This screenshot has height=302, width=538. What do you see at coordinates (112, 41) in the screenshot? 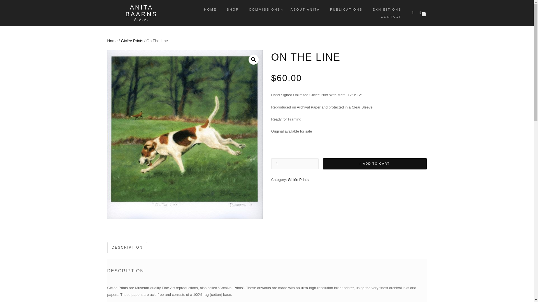
I see `Home` at bounding box center [112, 41].